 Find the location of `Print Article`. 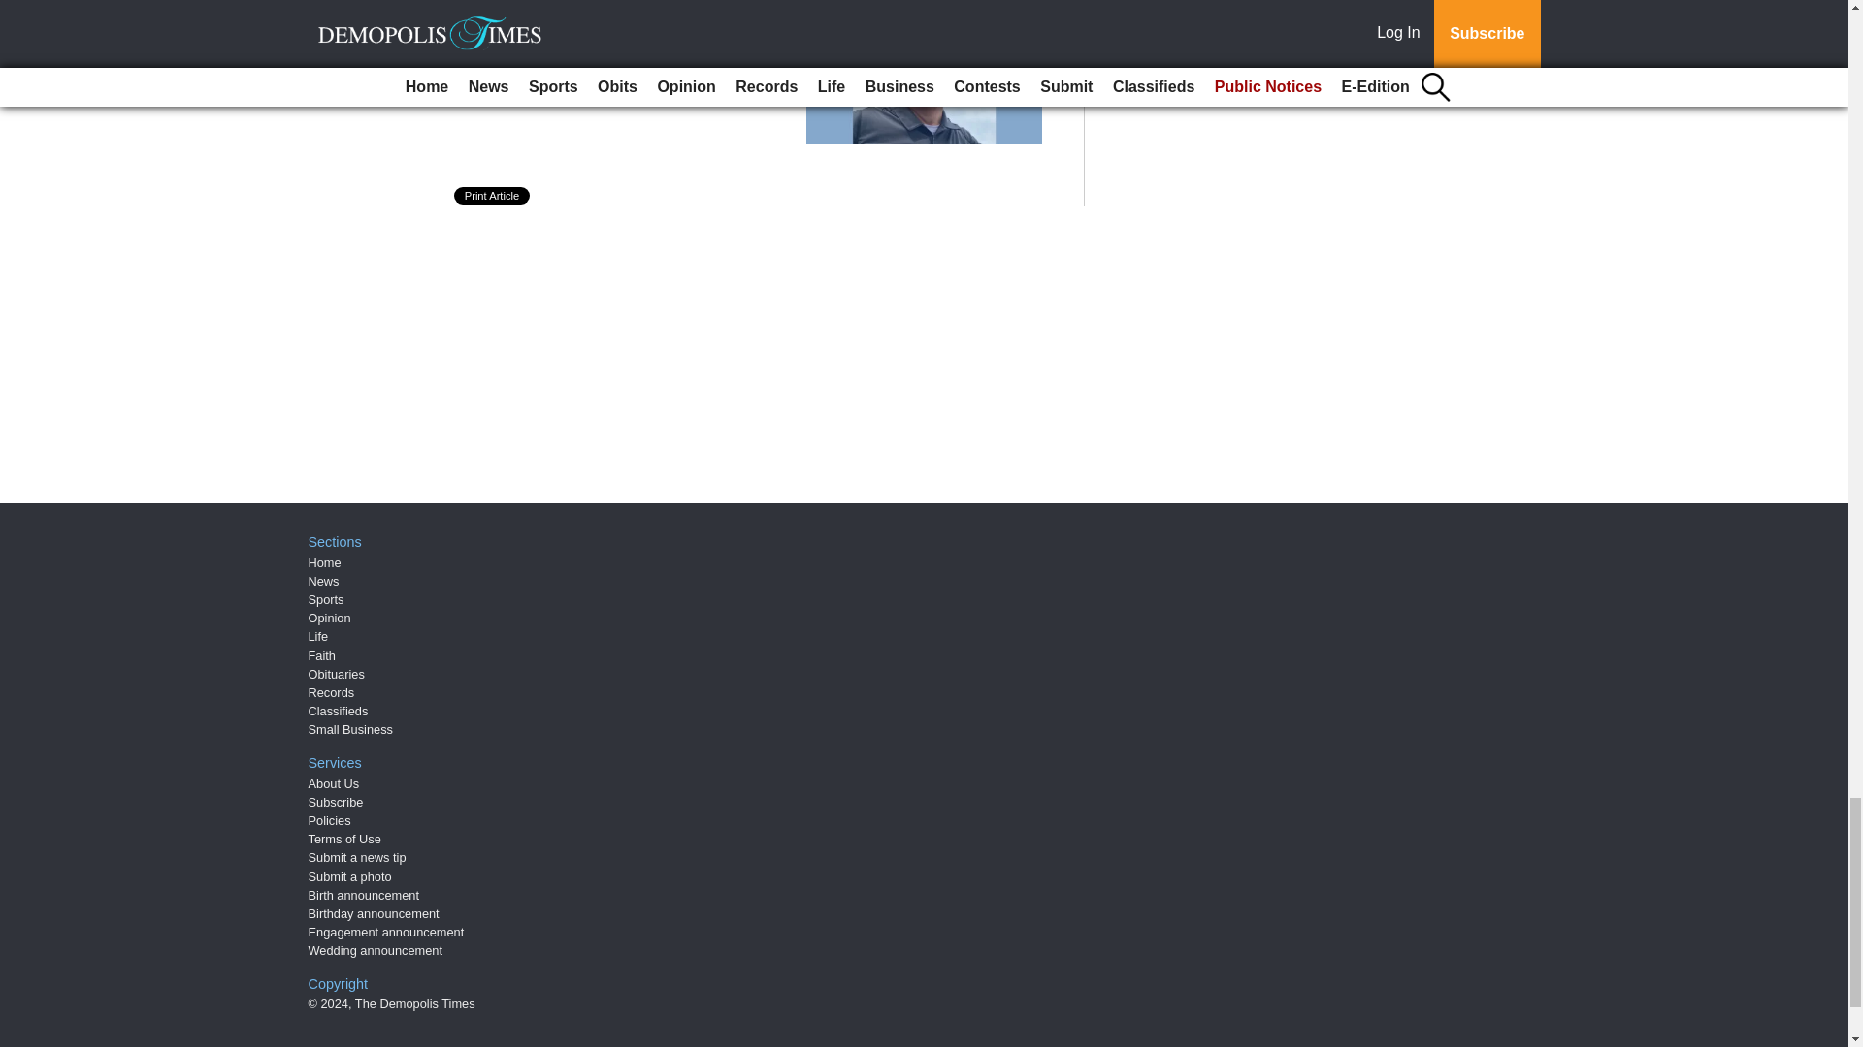

Print Article is located at coordinates (493, 196).